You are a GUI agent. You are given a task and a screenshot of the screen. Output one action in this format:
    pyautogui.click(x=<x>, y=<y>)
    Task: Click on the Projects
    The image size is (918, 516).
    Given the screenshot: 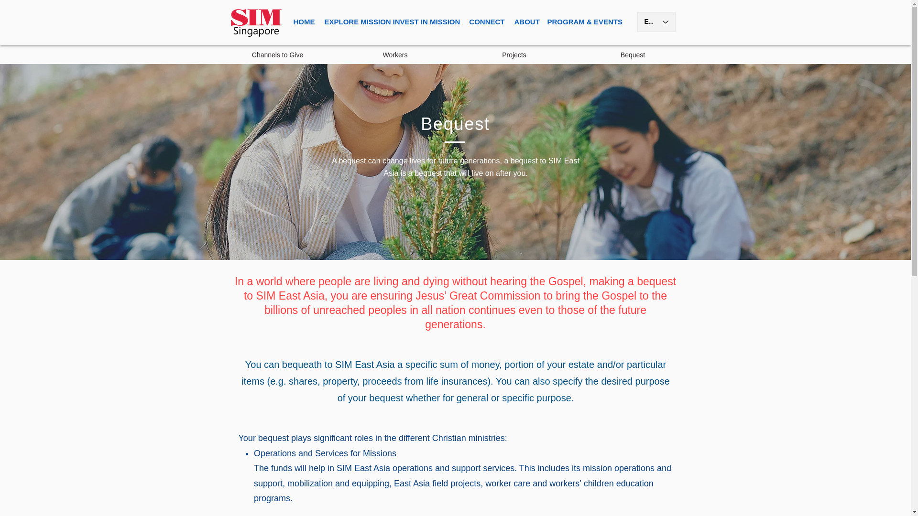 What is the action you would take?
    pyautogui.click(x=514, y=54)
    